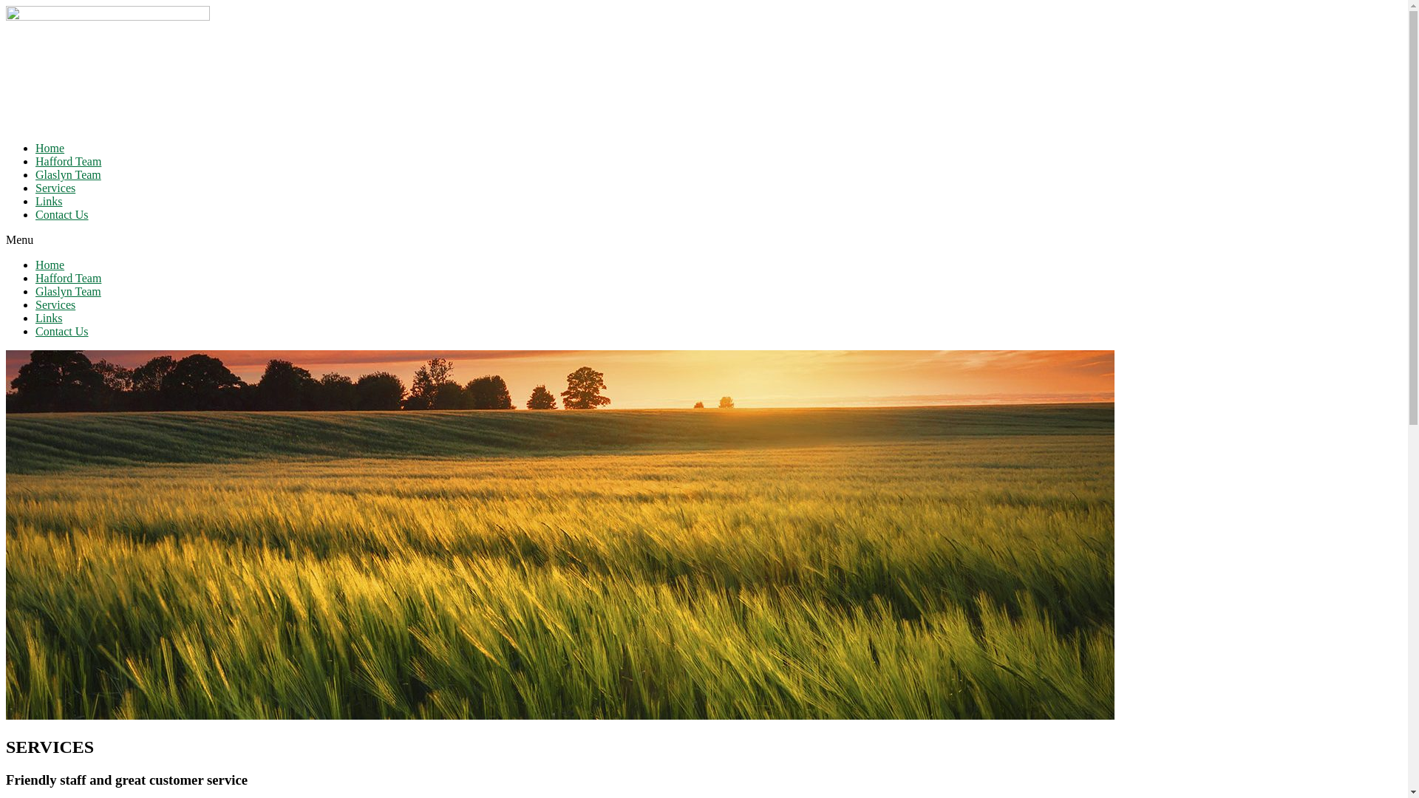 This screenshot has height=798, width=1419. I want to click on Hafford Team, so click(68, 161).